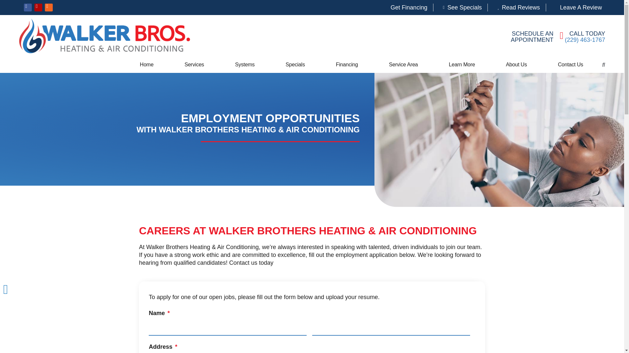  I want to click on See Specials, so click(460, 7).